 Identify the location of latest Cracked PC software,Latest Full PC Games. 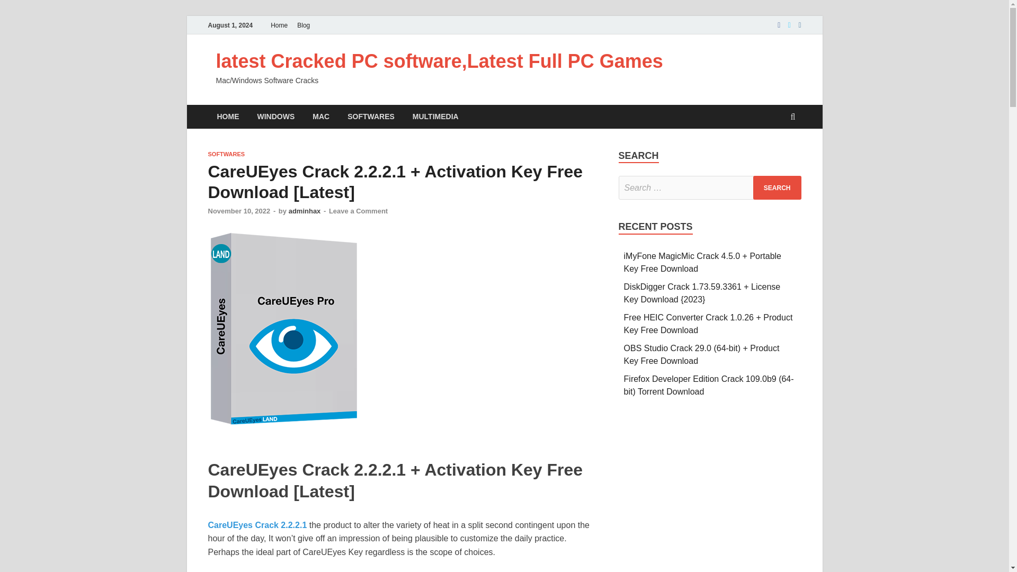
(439, 61).